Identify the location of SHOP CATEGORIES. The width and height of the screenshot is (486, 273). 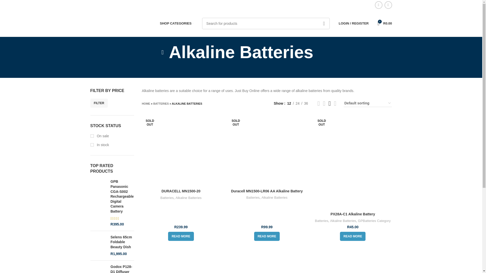
(177, 23).